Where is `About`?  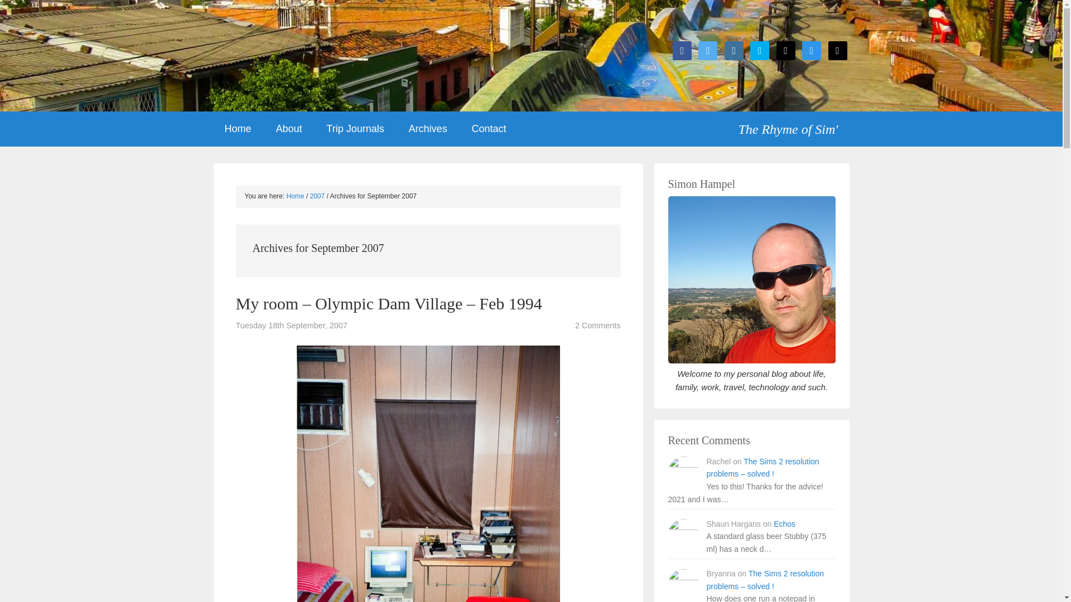 About is located at coordinates (288, 129).